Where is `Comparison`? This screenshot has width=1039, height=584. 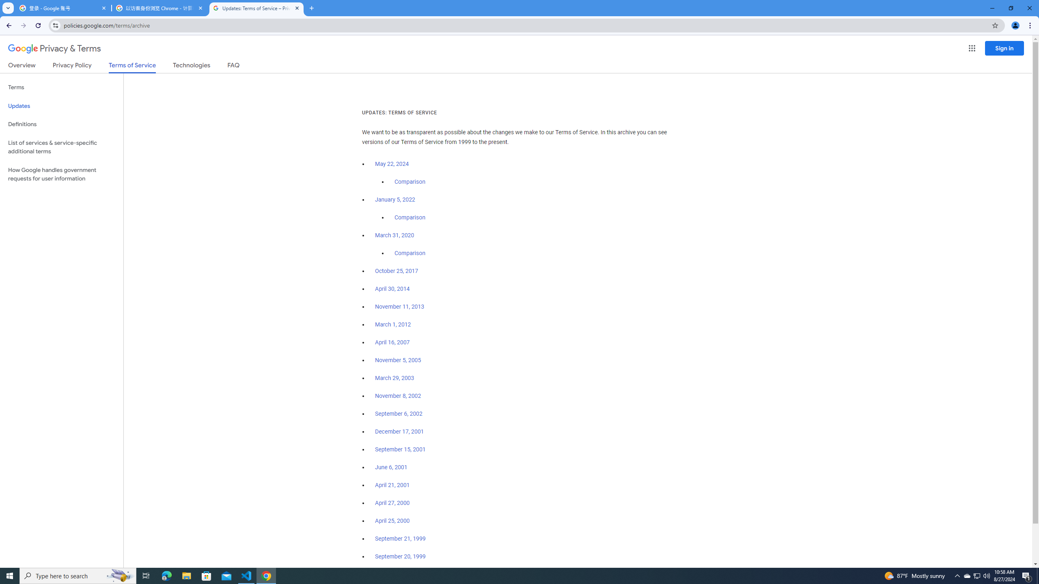
Comparison is located at coordinates (410, 253).